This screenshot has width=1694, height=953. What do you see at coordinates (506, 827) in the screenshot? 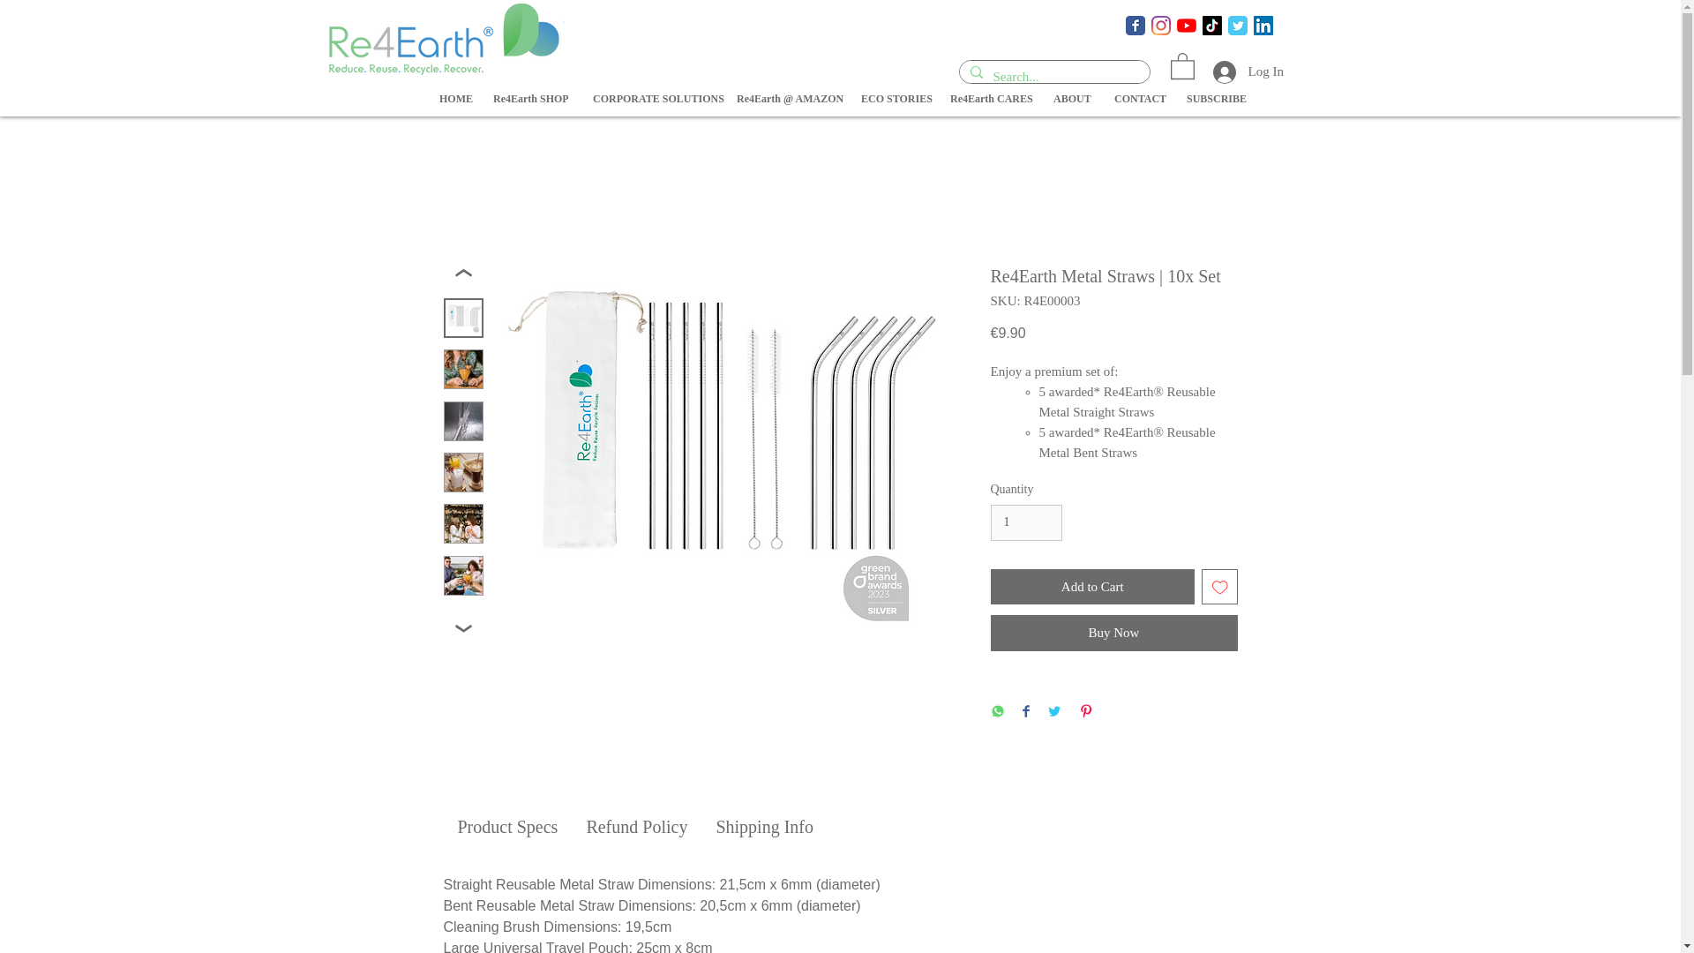
I see `Use right and left arrows to navigate between tabs` at bounding box center [506, 827].